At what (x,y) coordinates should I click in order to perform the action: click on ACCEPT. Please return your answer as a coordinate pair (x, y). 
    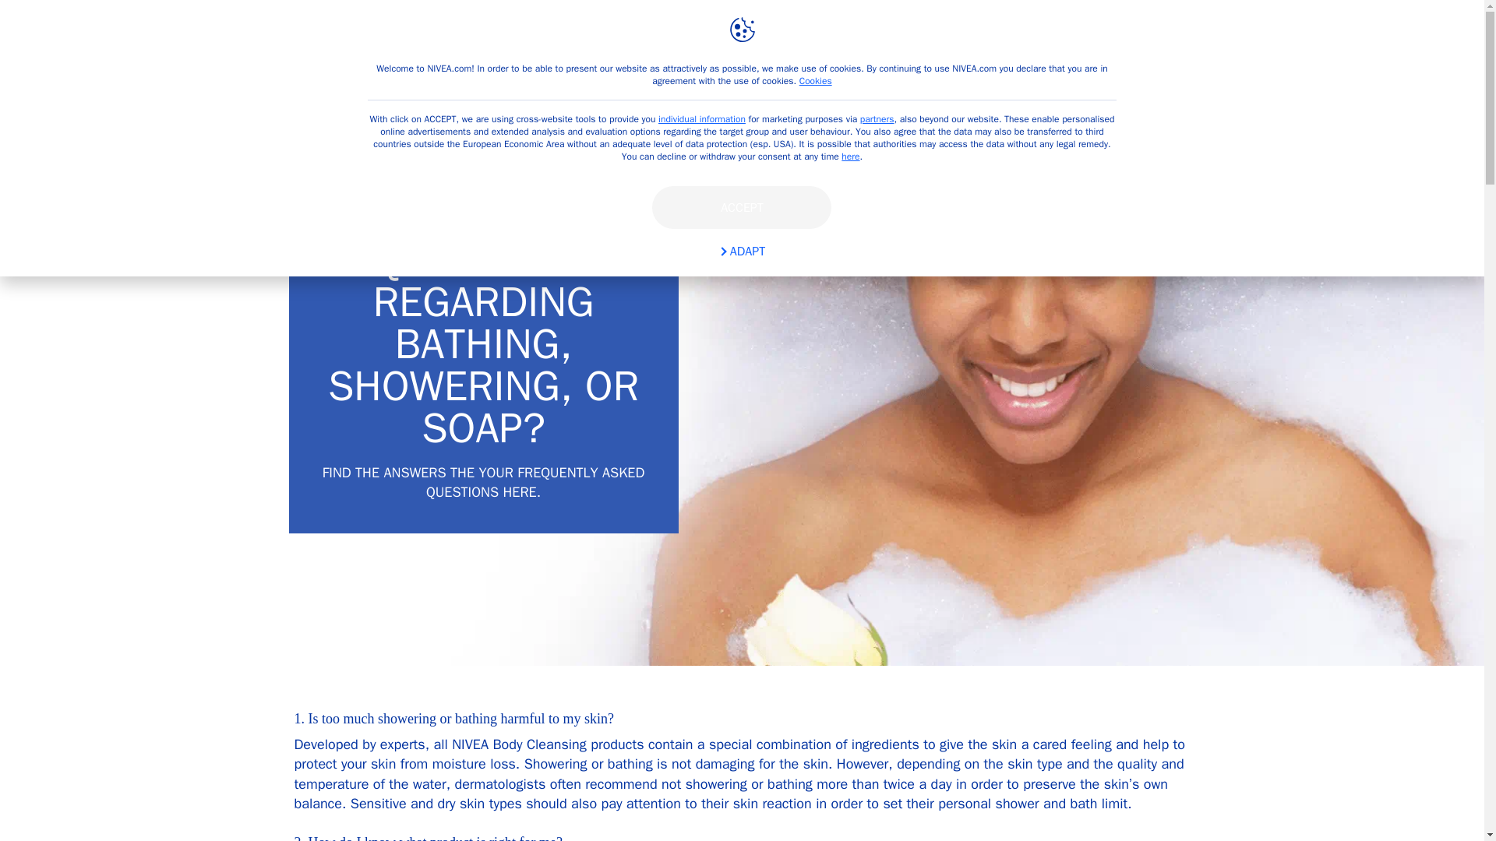
    Looking at the image, I should click on (742, 207).